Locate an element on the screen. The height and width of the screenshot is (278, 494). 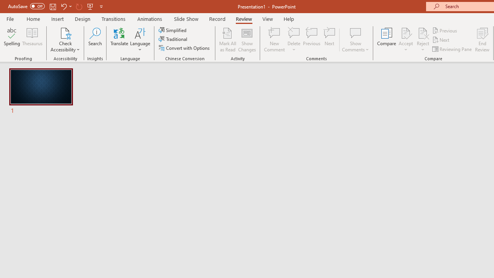
Reject Change is located at coordinates (423, 32).